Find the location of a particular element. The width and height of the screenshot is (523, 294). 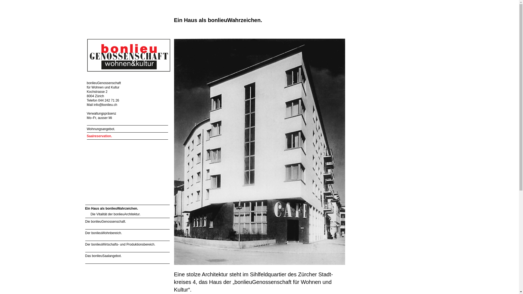

Der bonlieuWirtschafts- und Produktionsbereich. is located at coordinates (127, 244).